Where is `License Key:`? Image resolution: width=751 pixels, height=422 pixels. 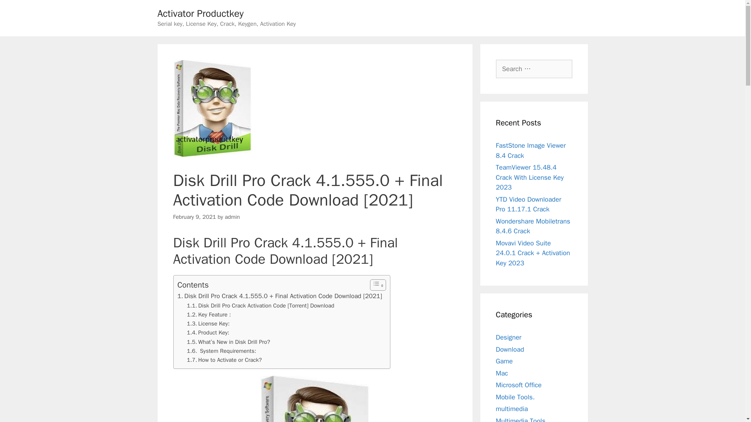
License Key: is located at coordinates (208, 324).